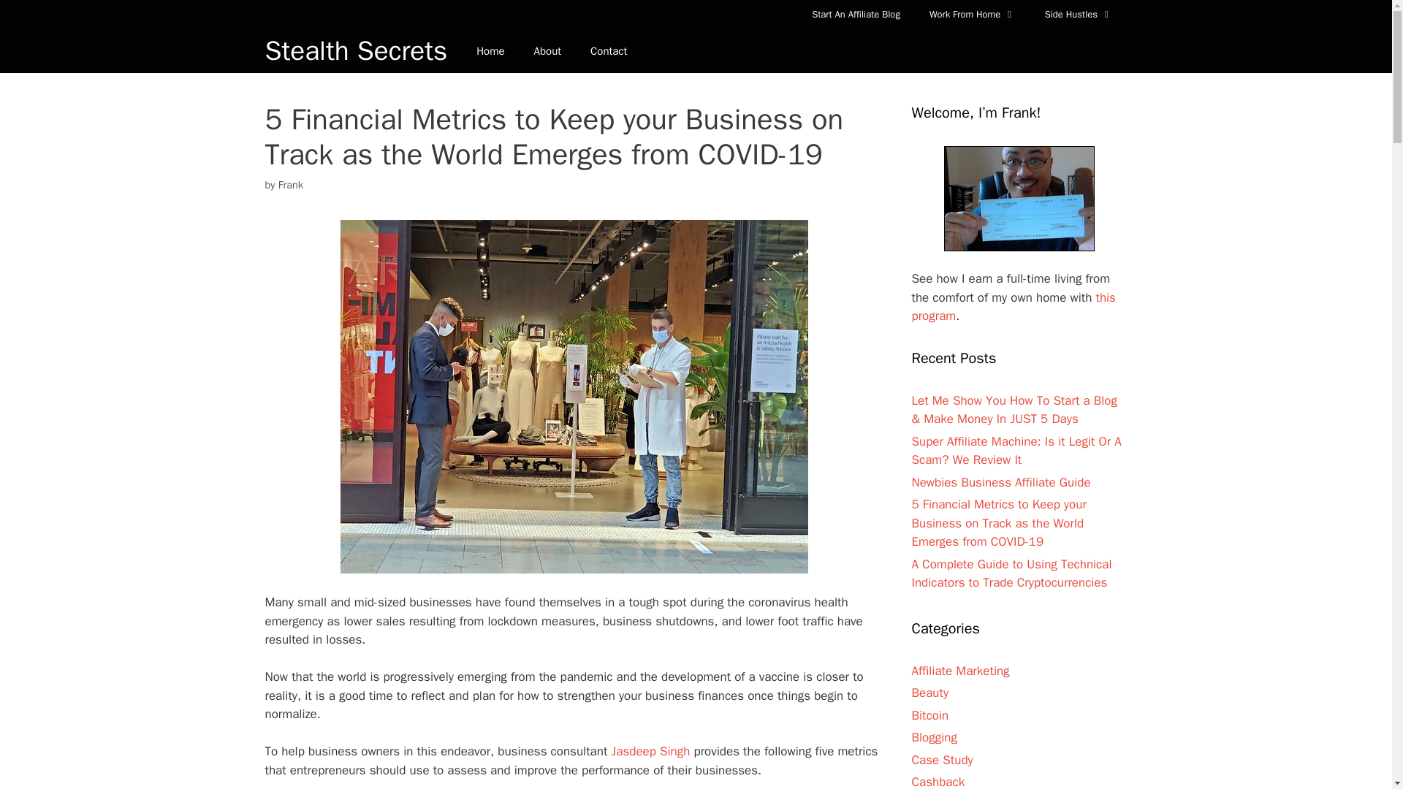 The width and height of the screenshot is (1403, 789). I want to click on Side Hustles, so click(1079, 15).